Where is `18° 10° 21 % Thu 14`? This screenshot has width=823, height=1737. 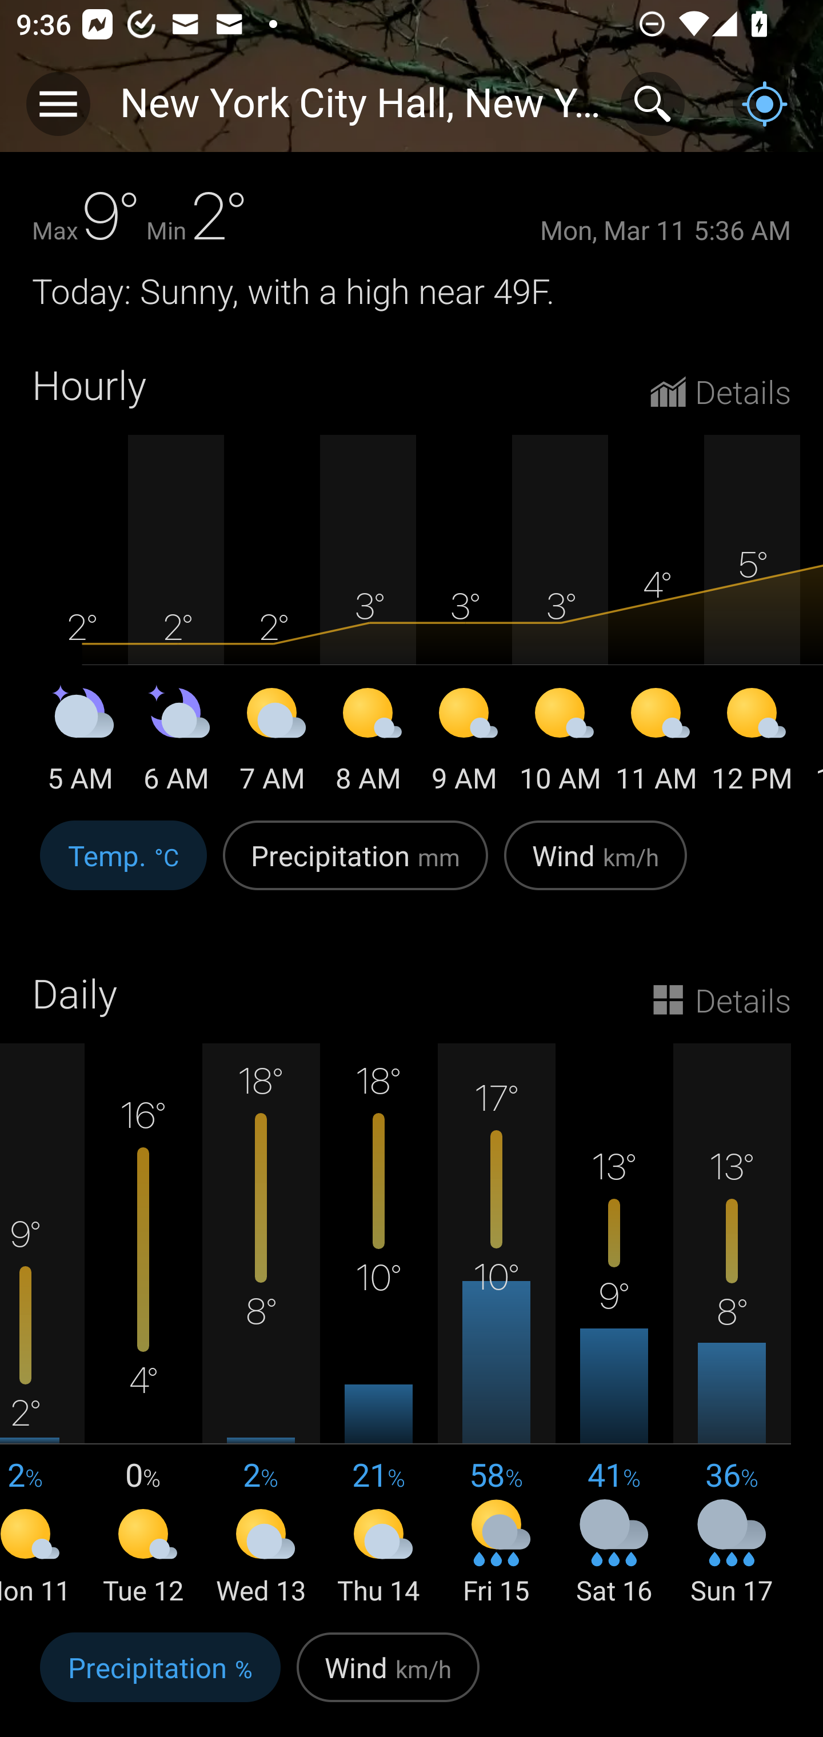
18° 10° 21 % Thu 14 is located at coordinates (379, 1326).